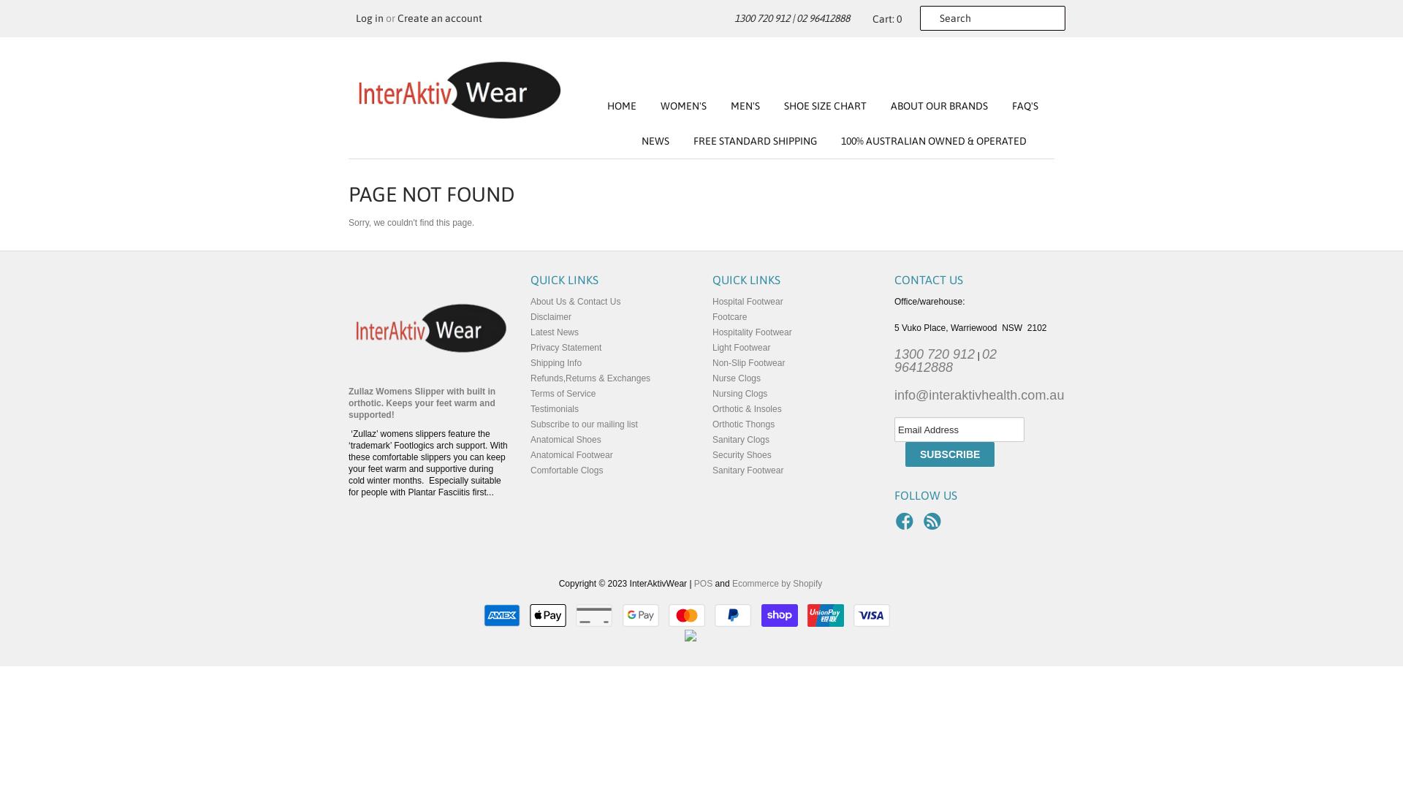 This screenshot has width=1403, height=789. What do you see at coordinates (567, 470) in the screenshot?
I see `Comfortable Clogs` at bounding box center [567, 470].